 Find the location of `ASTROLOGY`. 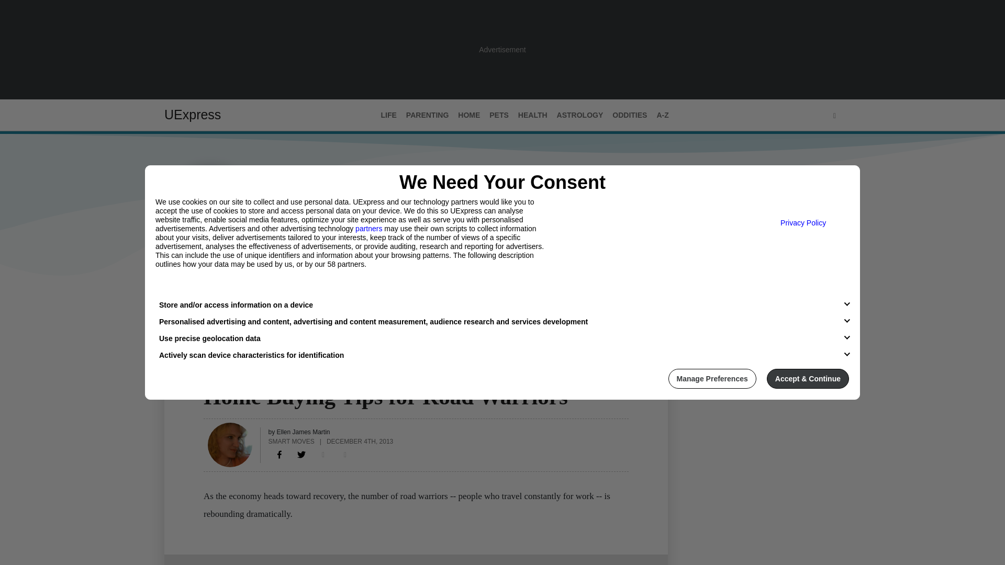

ASTROLOGY is located at coordinates (580, 115).